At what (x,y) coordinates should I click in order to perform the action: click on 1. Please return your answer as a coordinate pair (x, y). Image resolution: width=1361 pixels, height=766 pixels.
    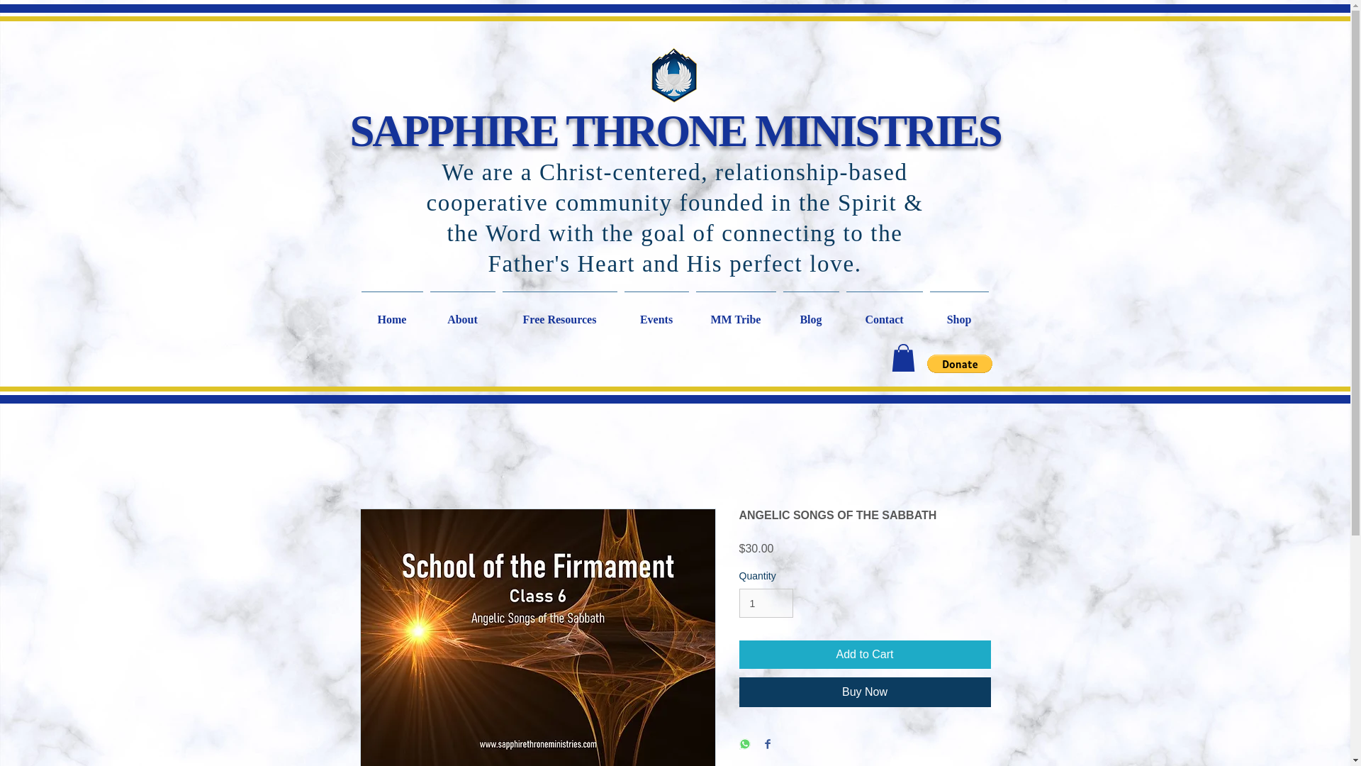
    Looking at the image, I should click on (766, 603).